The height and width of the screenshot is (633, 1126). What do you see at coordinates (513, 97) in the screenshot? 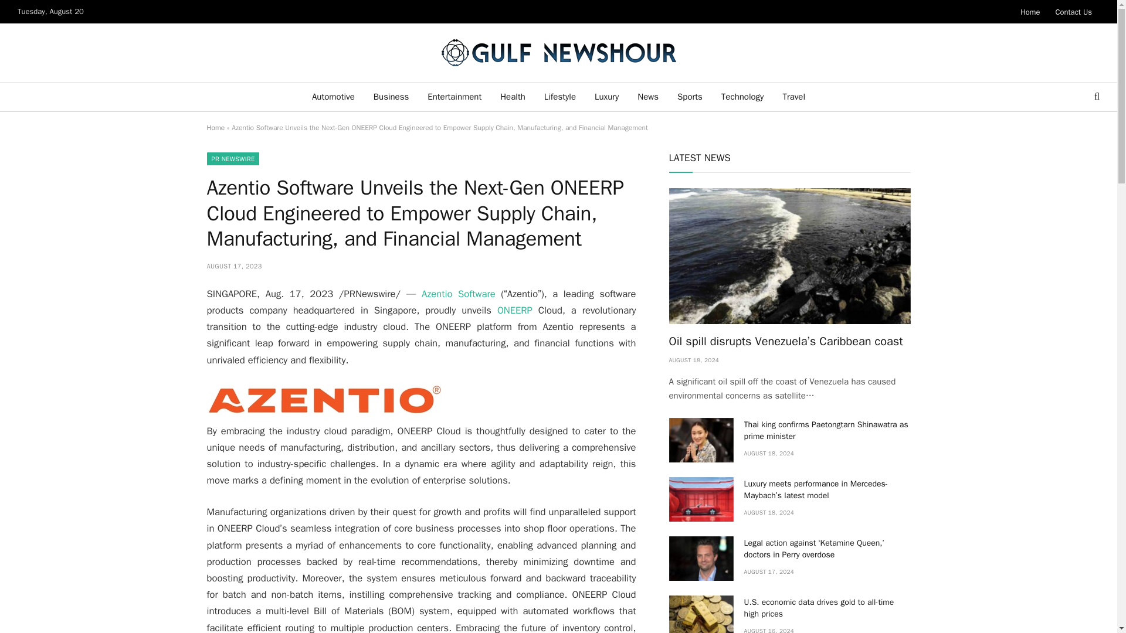
I see `Health` at bounding box center [513, 97].